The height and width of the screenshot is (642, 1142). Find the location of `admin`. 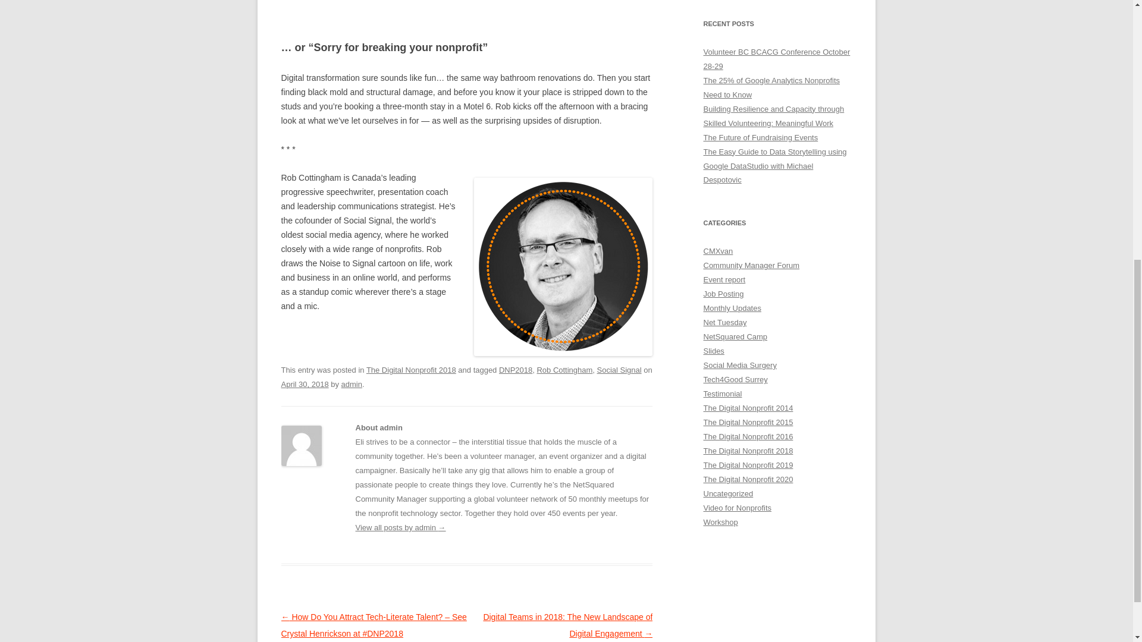

admin is located at coordinates (352, 384).